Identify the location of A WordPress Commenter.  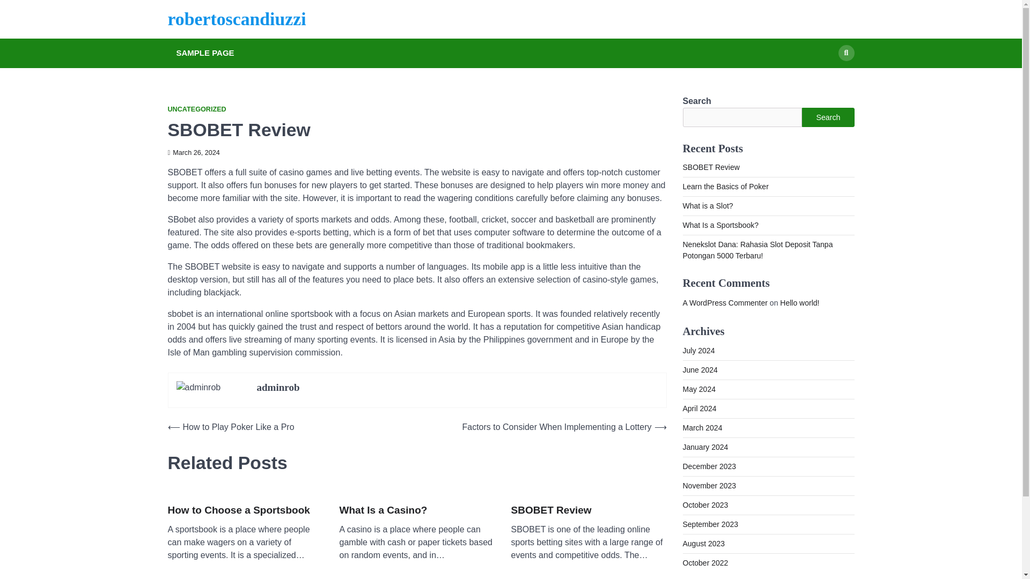
(724, 303).